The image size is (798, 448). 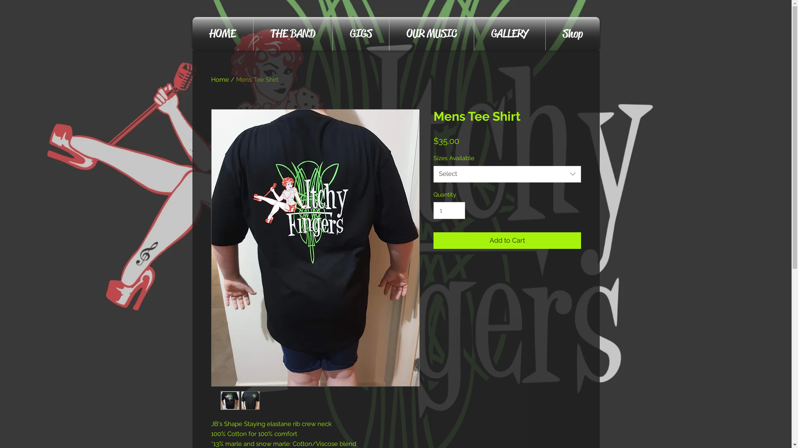 What do you see at coordinates (220, 80) in the screenshot?
I see `Home` at bounding box center [220, 80].